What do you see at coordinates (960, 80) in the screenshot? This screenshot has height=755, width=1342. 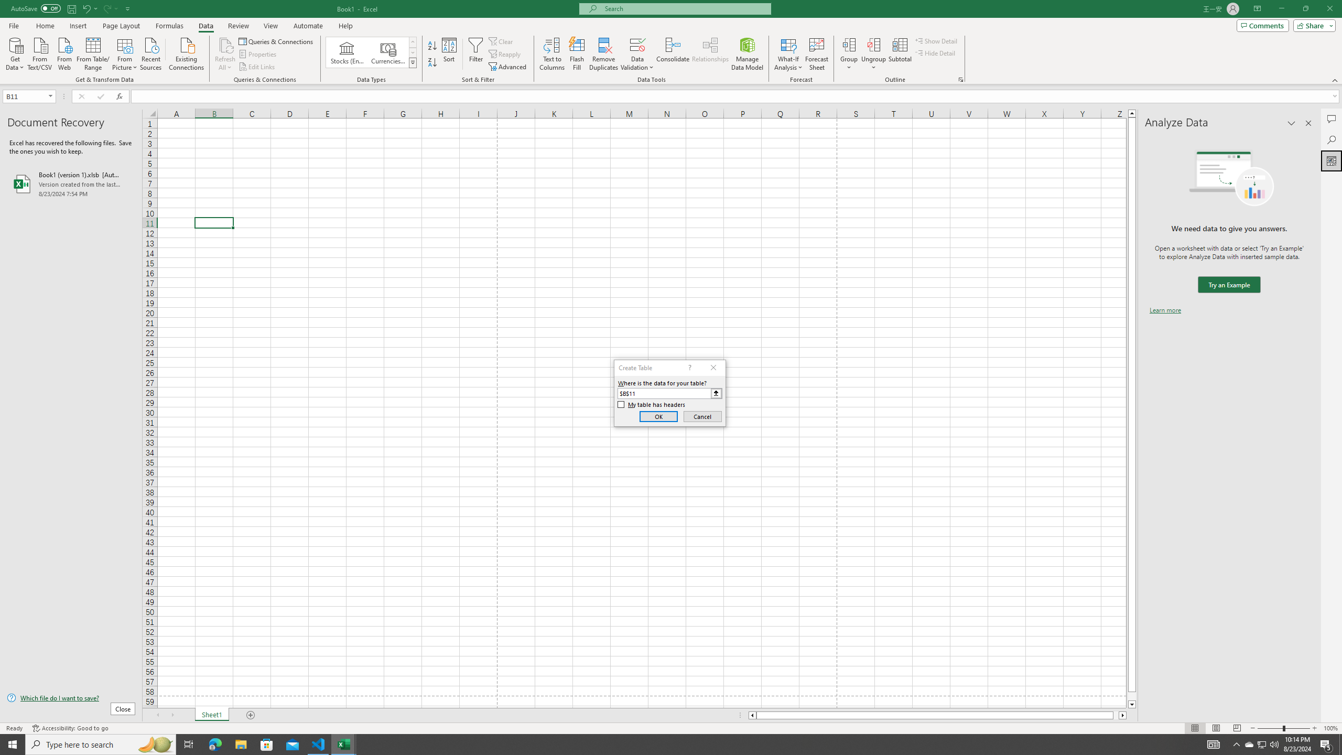 I see `Group and Outline Settings` at bounding box center [960, 80].